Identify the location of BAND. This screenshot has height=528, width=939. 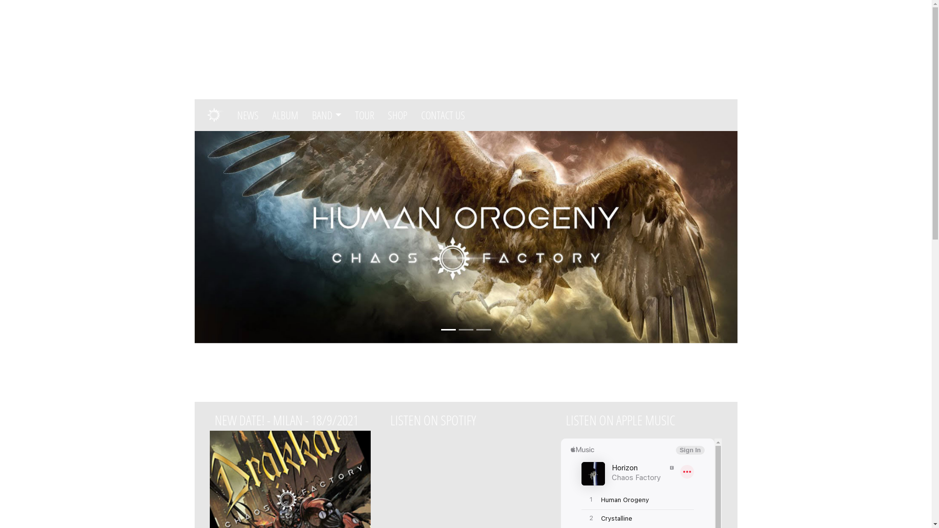
(330, 115).